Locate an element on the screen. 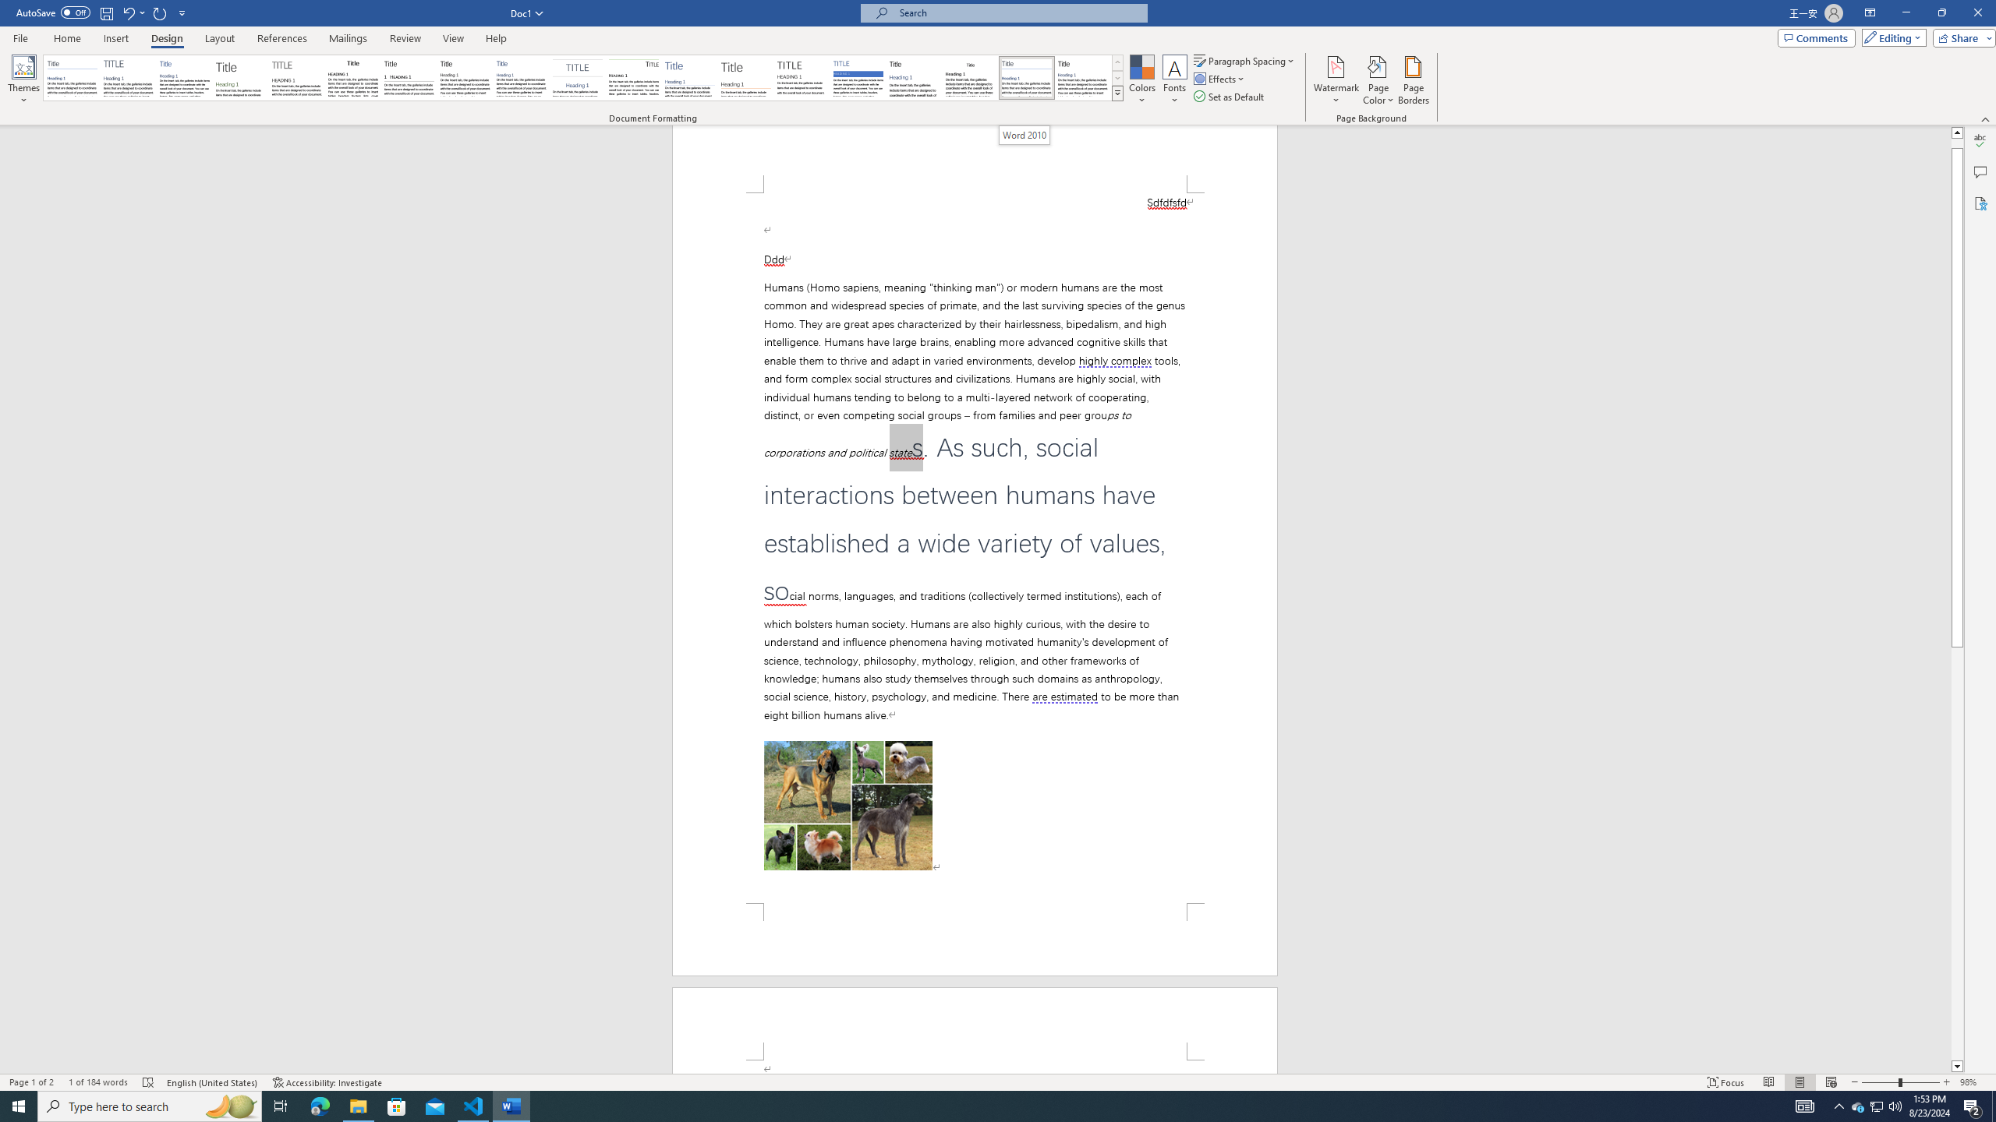 This screenshot has height=1122, width=1996. AutomationID: QuickStylesSets is located at coordinates (583, 78).